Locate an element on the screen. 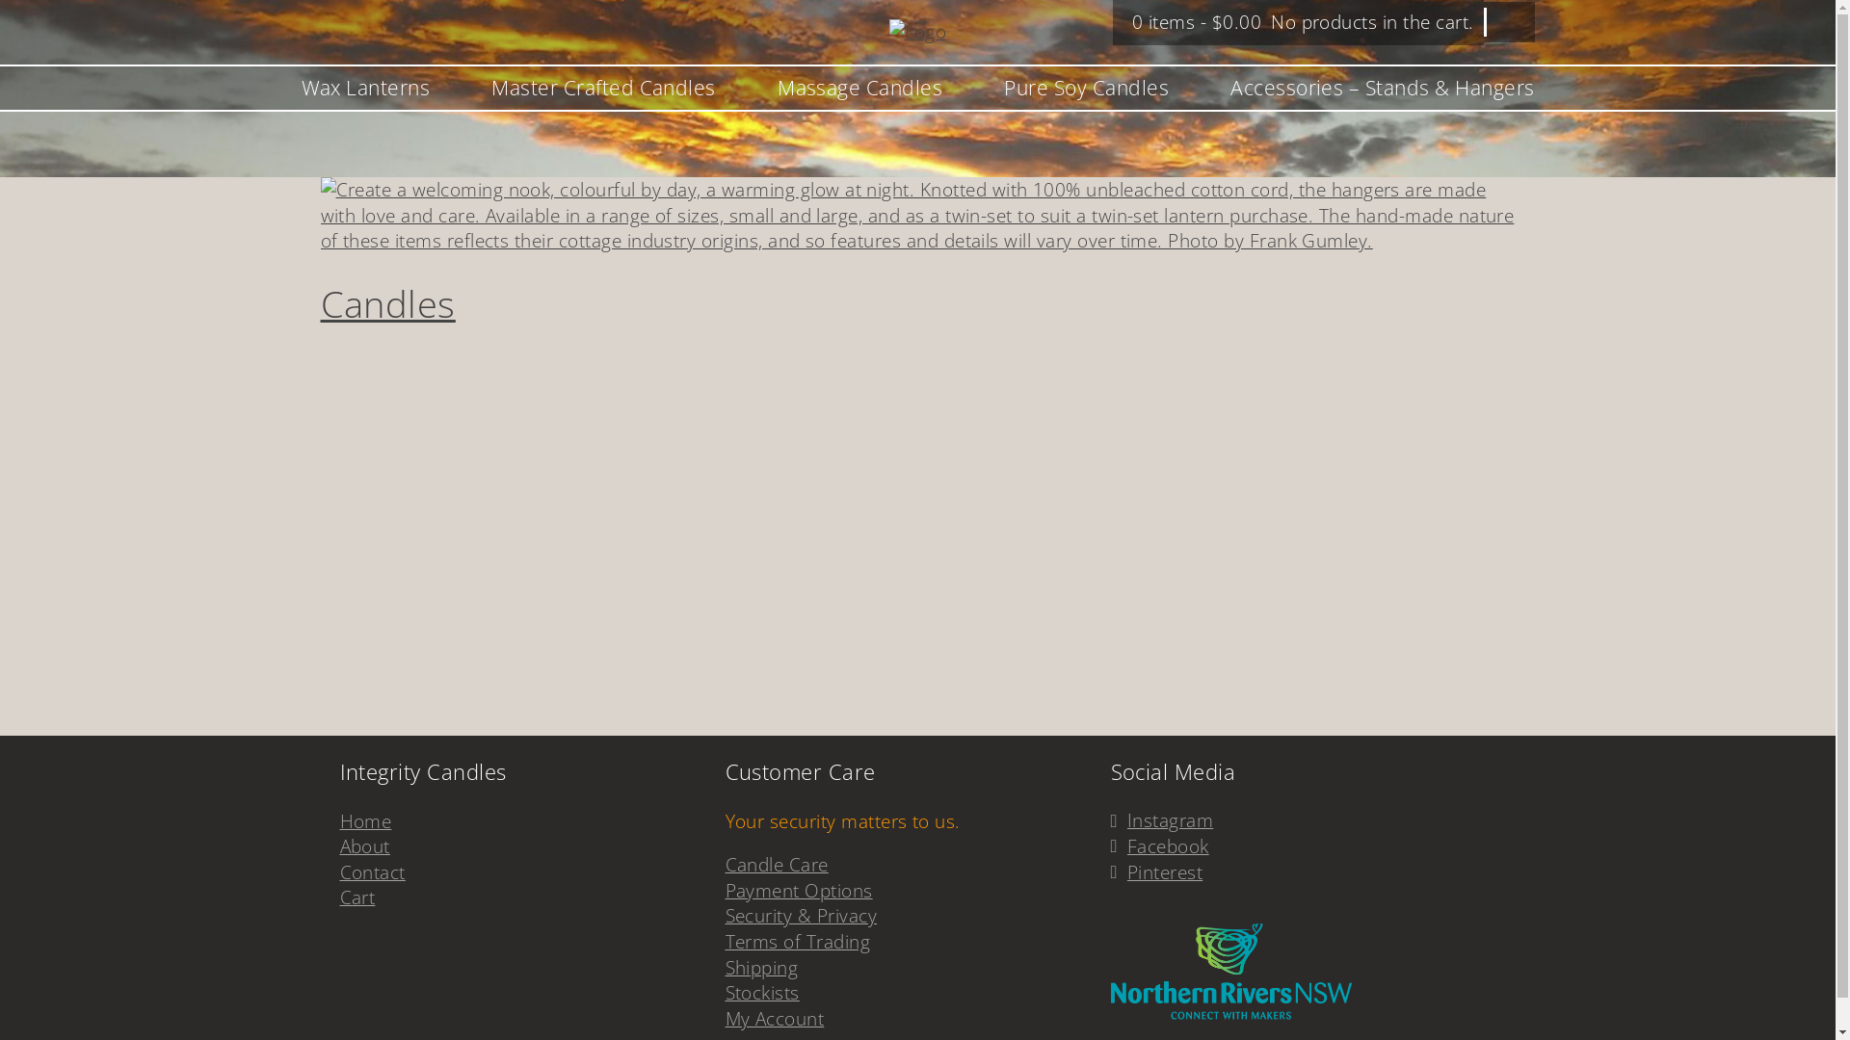 The width and height of the screenshot is (1850, 1040). Contact is located at coordinates (372, 872).